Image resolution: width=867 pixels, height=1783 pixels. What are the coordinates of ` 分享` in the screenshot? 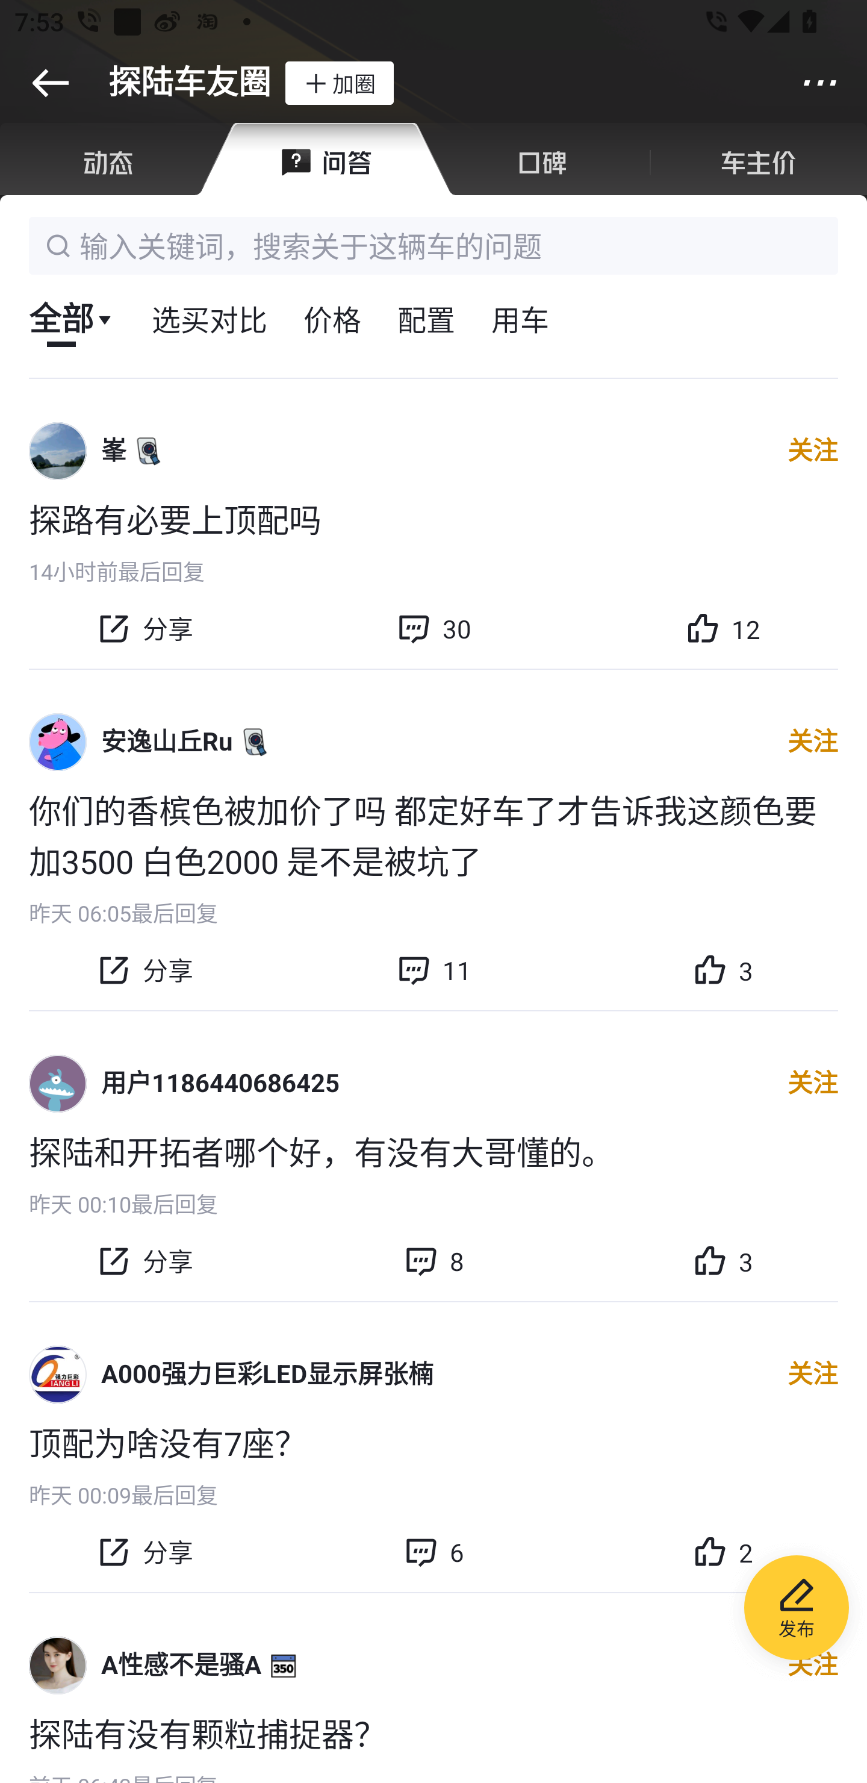 It's located at (144, 628).